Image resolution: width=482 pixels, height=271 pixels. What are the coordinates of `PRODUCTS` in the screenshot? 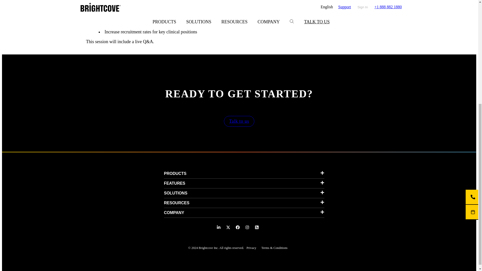 It's located at (244, 173).